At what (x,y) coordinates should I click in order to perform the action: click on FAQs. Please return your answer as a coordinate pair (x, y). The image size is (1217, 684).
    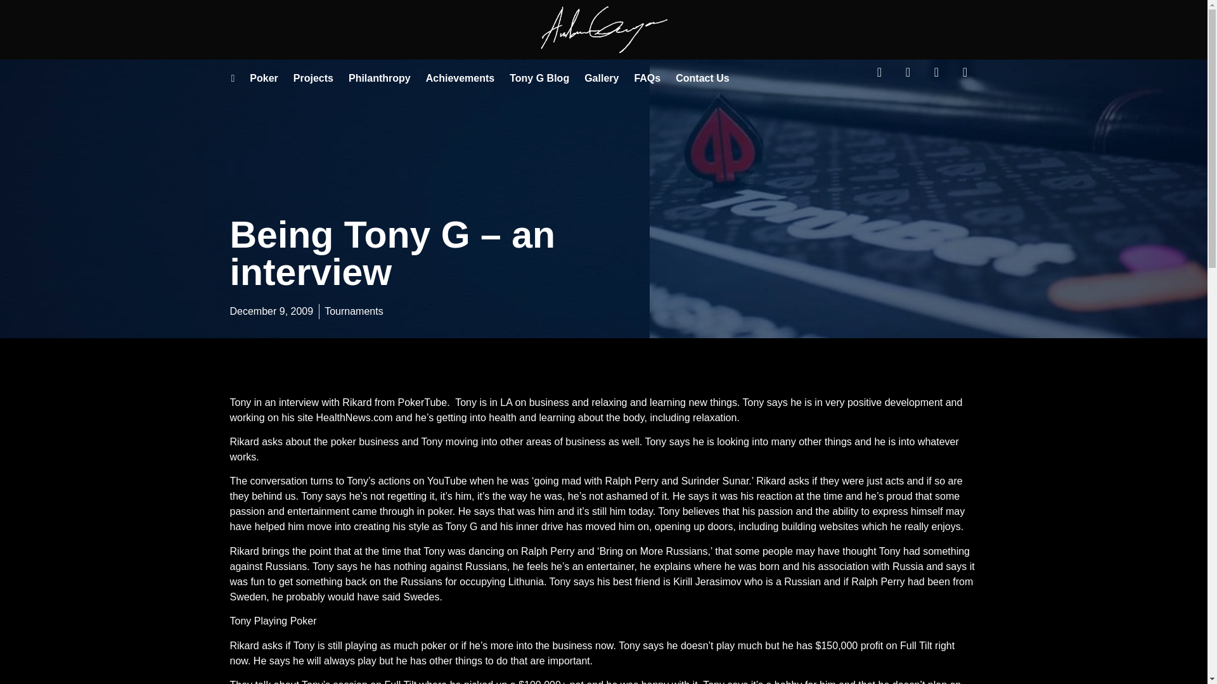
    Looking at the image, I should click on (647, 79).